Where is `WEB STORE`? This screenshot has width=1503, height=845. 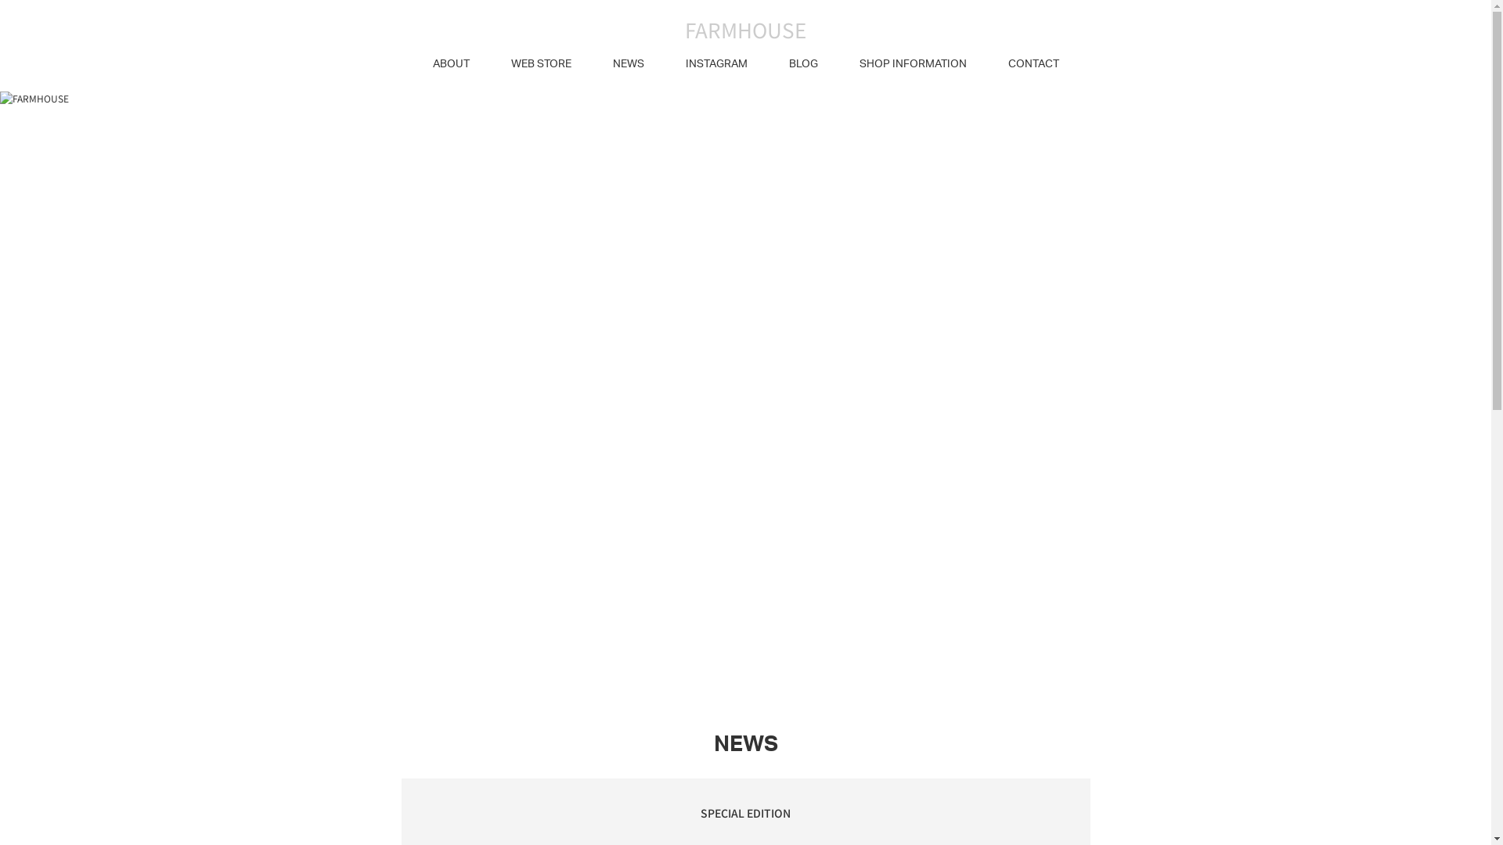
WEB STORE is located at coordinates (540, 64).